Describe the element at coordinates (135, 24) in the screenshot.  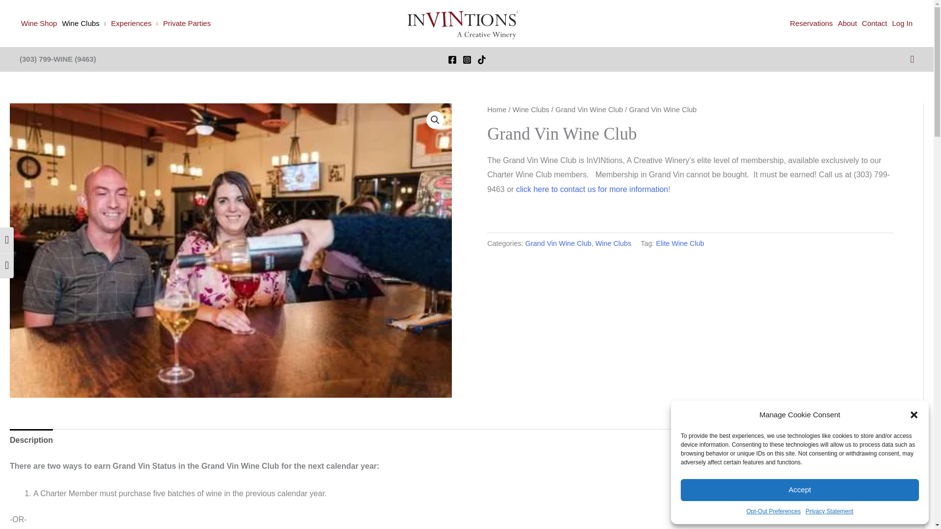
I see `Experiences` at that location.